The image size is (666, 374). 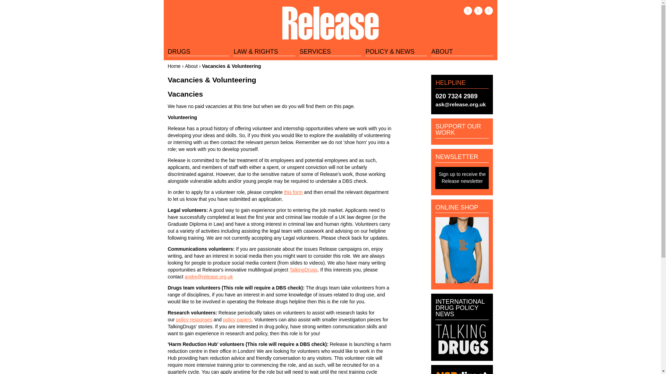 I want to click on ABOUT, so click(x=462, y=51).